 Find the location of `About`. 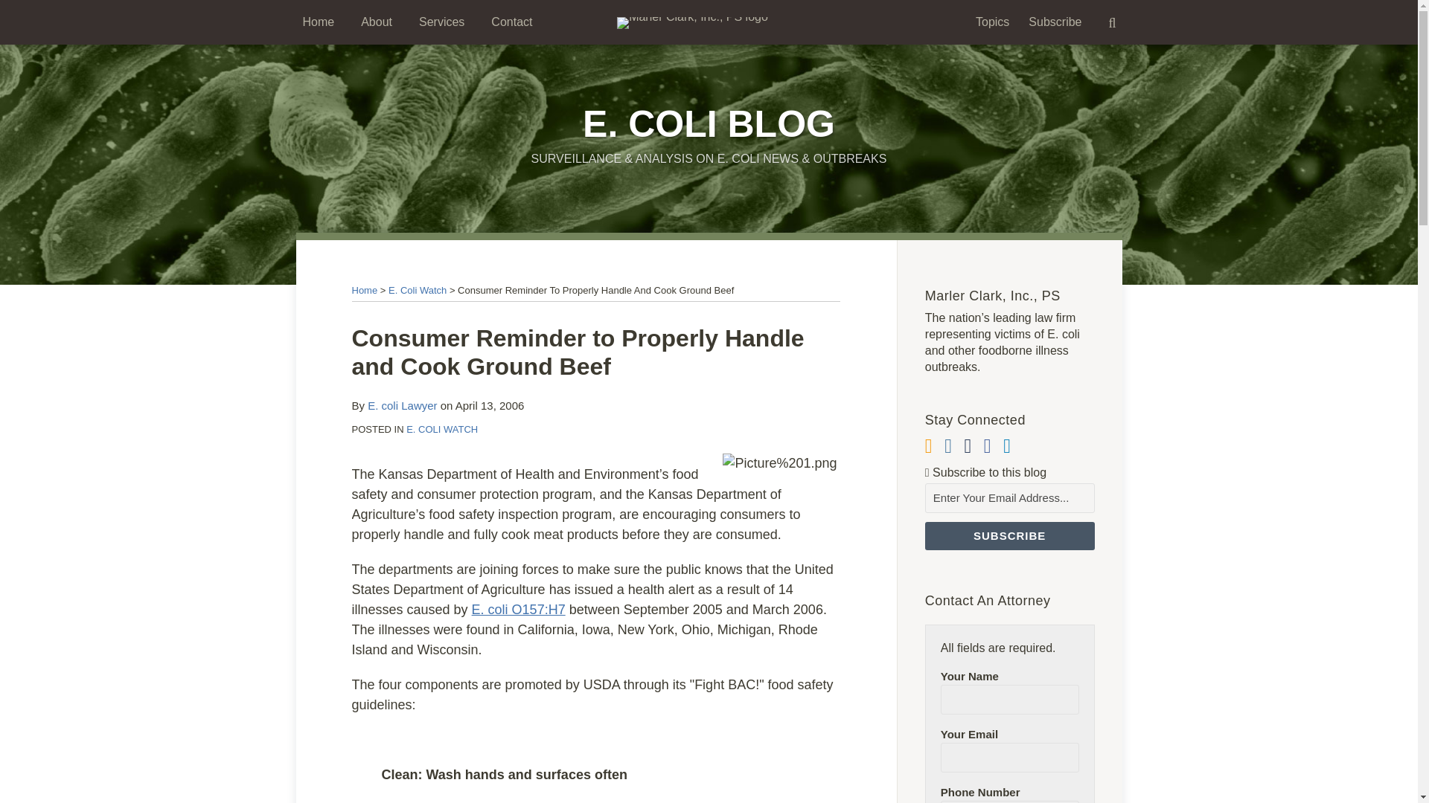

About is located at coordinates (377, 22).